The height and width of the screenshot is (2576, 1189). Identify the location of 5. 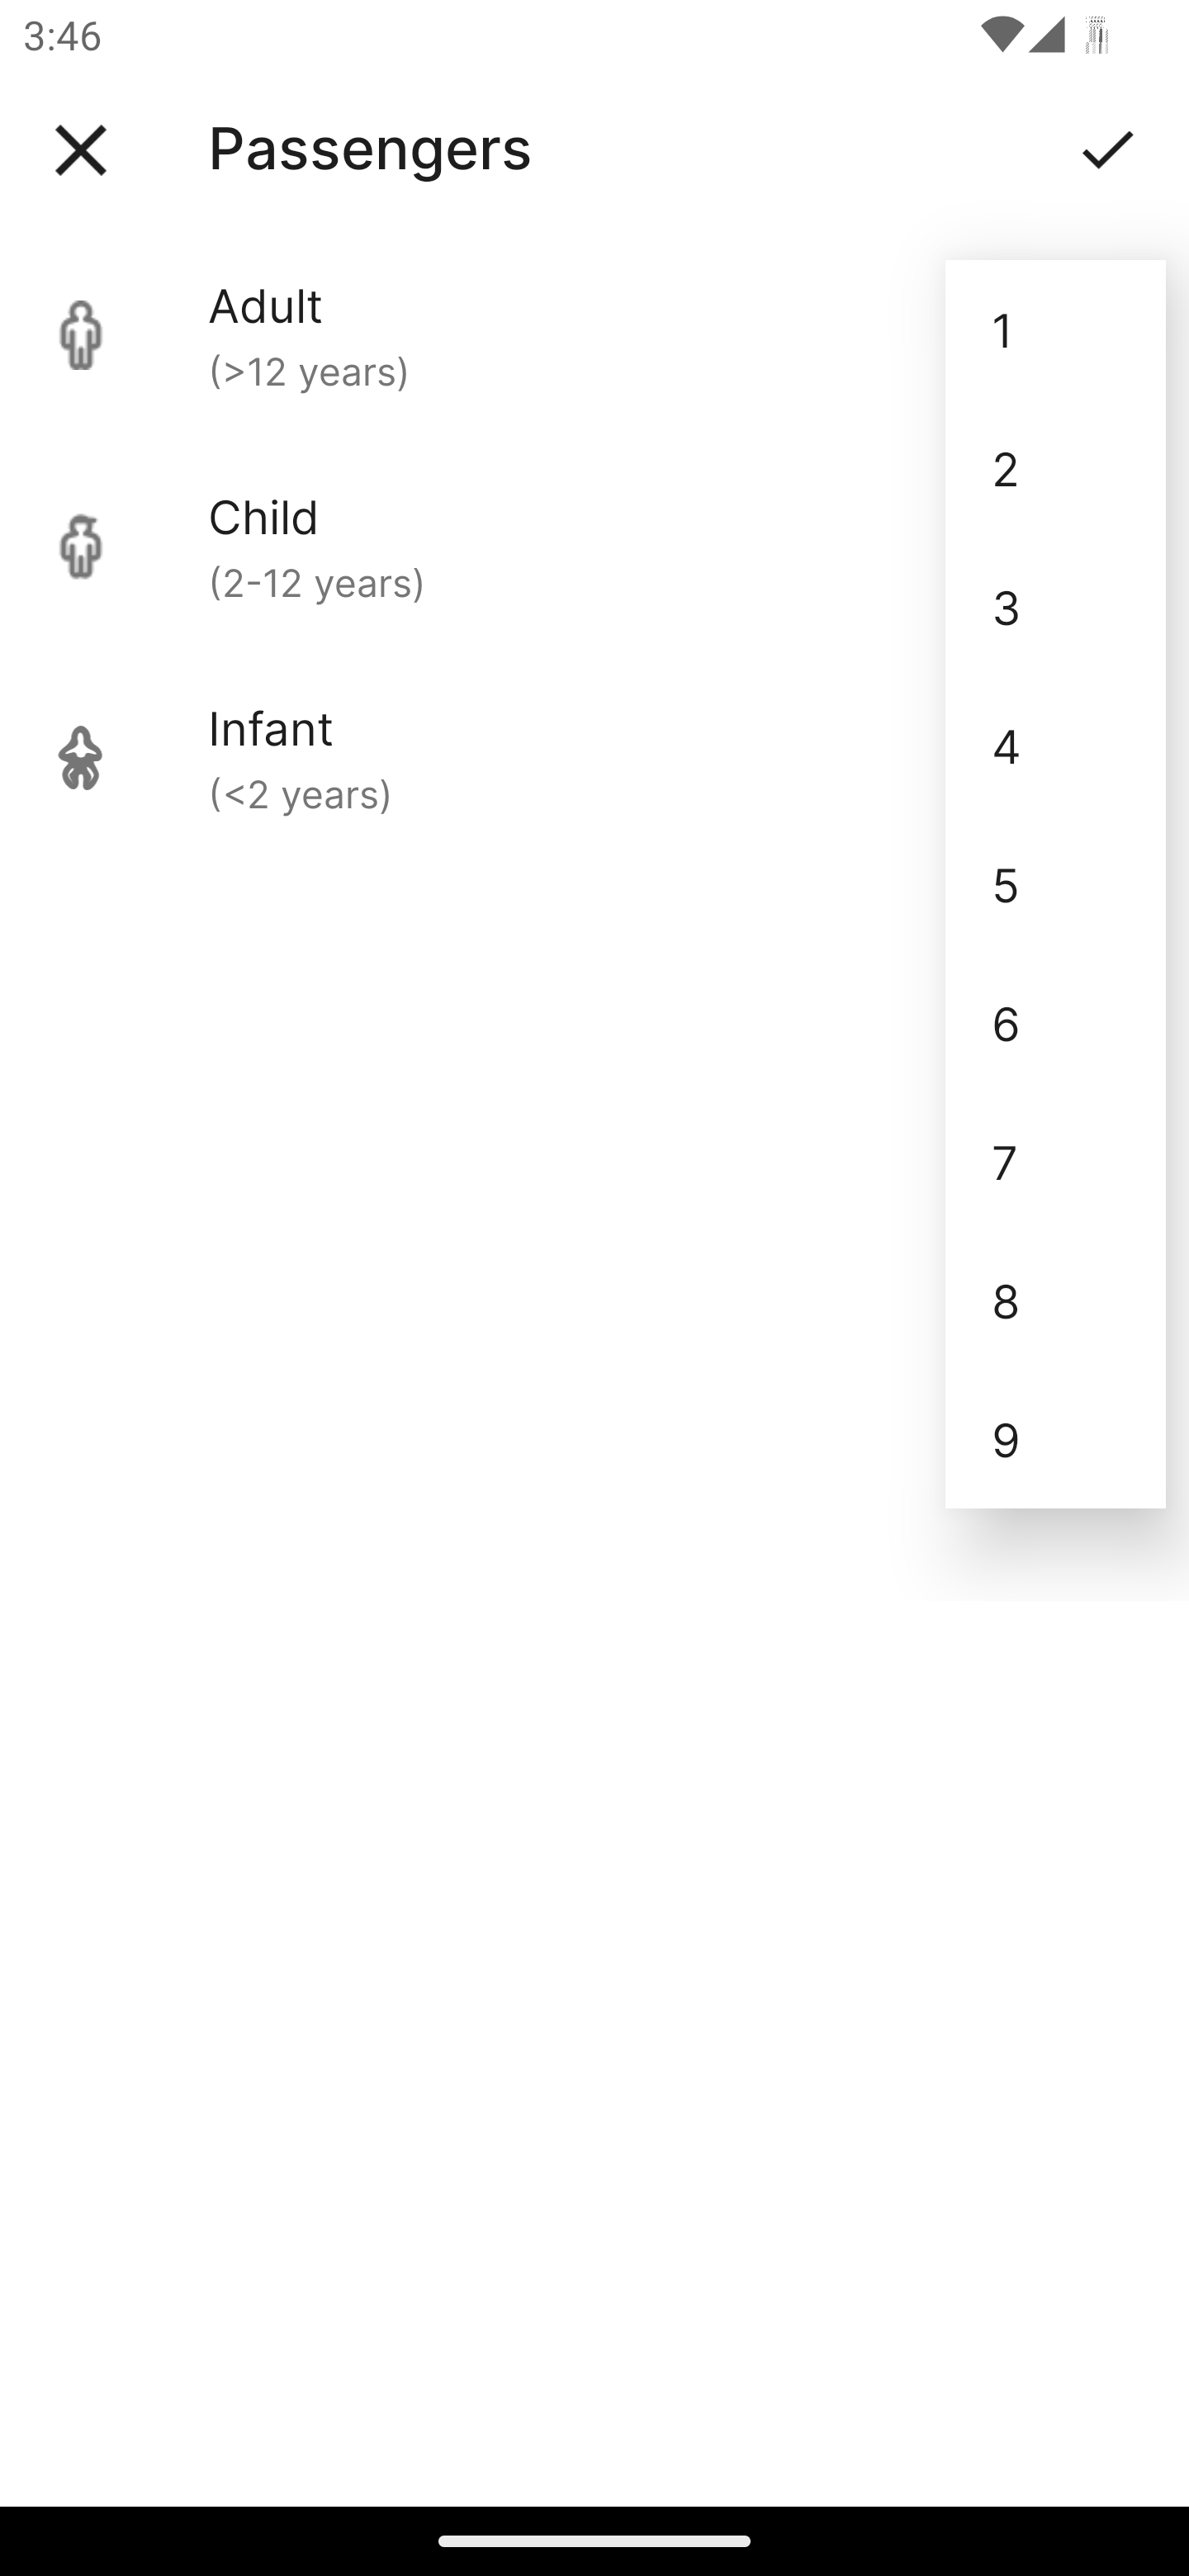
(1055, 883).